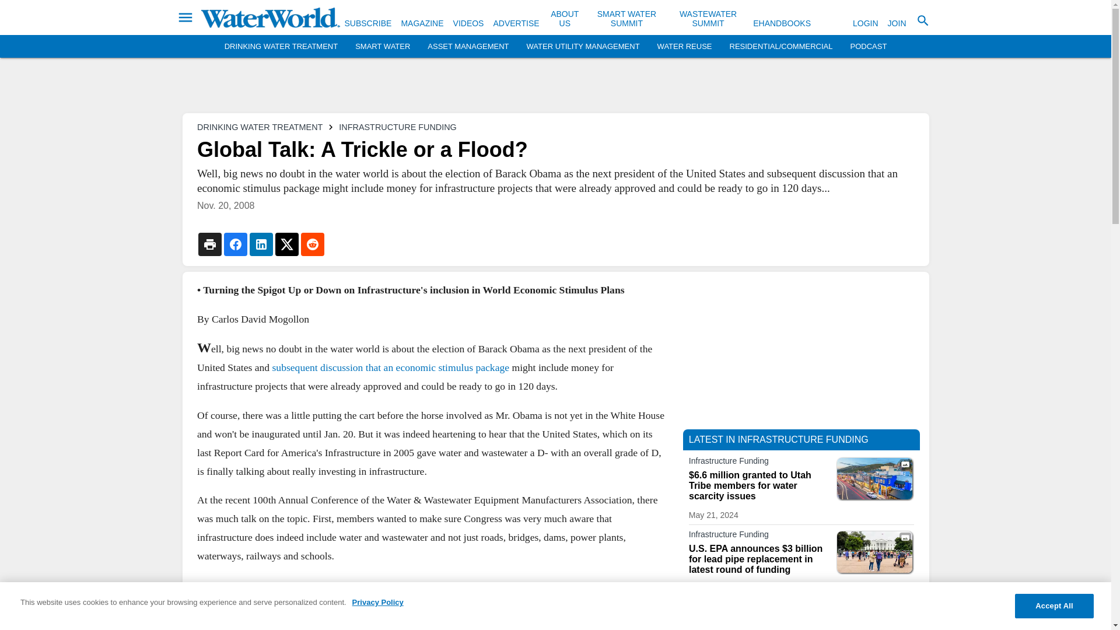  What do you see at coordinates (897, 23) in the screenshot?
I see `JOIN` at bounding box center [897, 23].